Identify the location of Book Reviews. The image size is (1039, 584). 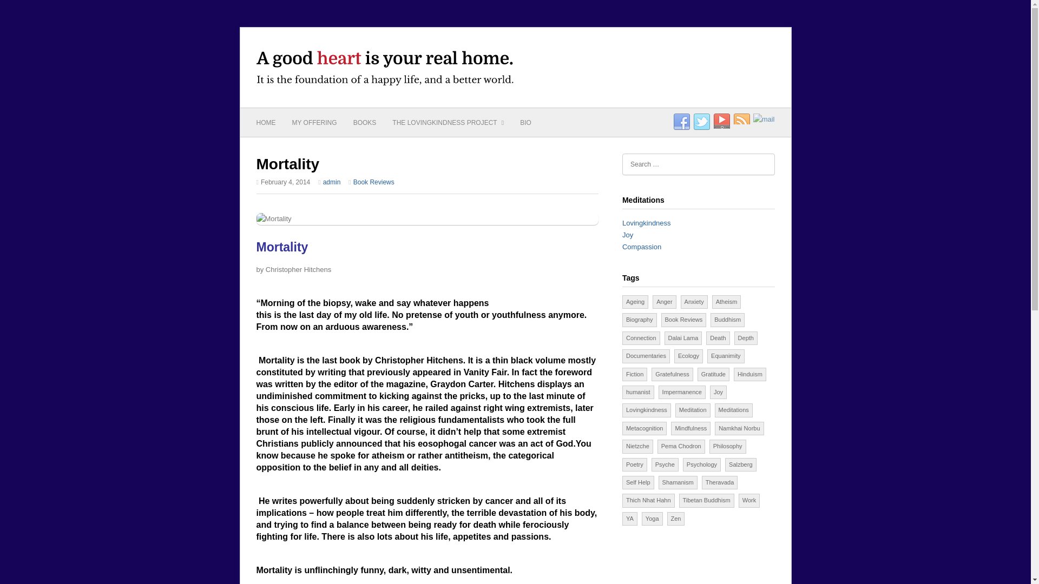
(683, 319).